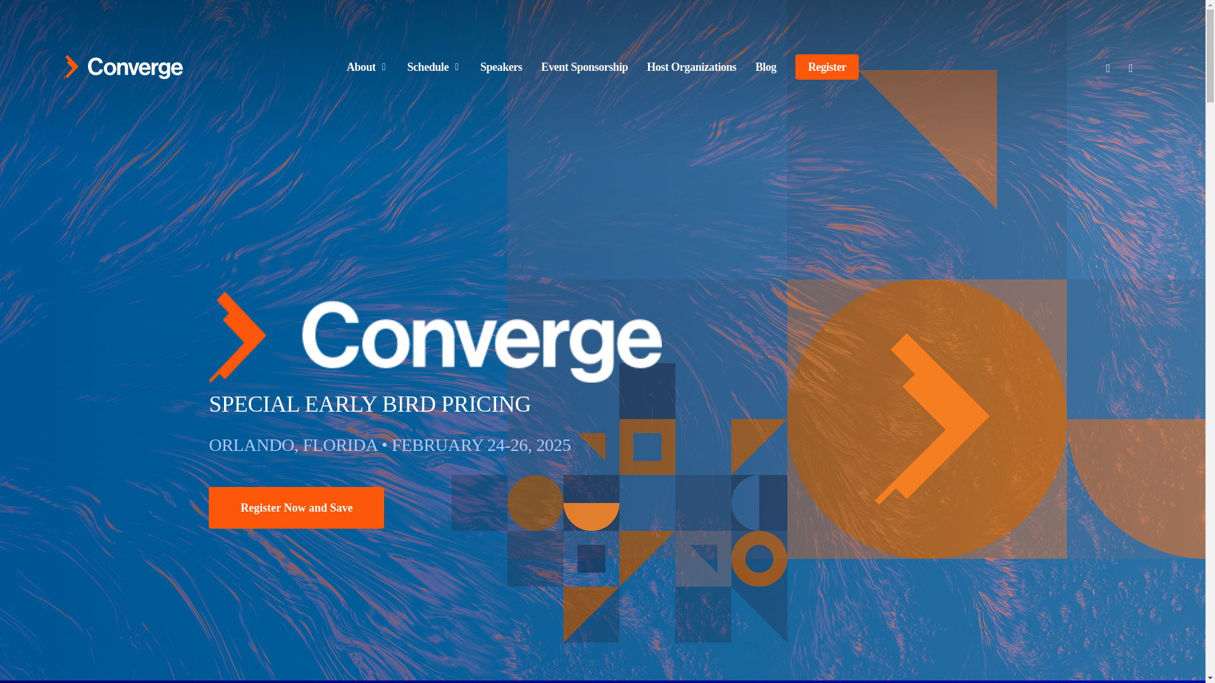 Image resolution: width=1215 pixels, height=683 pixels. I want to click on Blog, so click(766, 67).